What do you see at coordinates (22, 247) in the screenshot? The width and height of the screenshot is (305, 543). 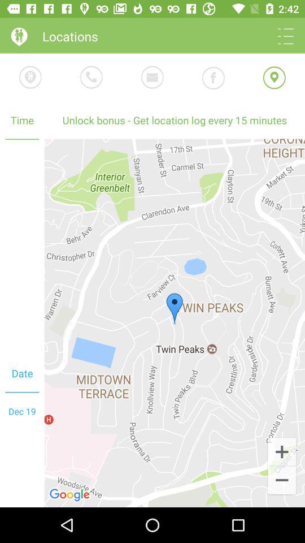 I see `click icon to the left of unlock bonus get` at bounding box center [22, 247].